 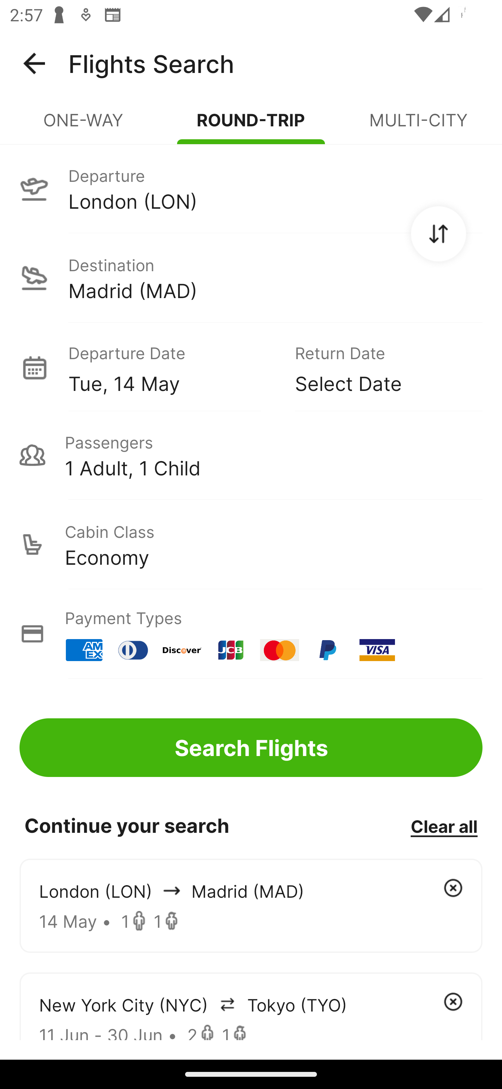 What do you see at coordinates (172, 367) in the screenshot?
I see `Departure Date Tue, 14 May` at bounding box center [172, 367].